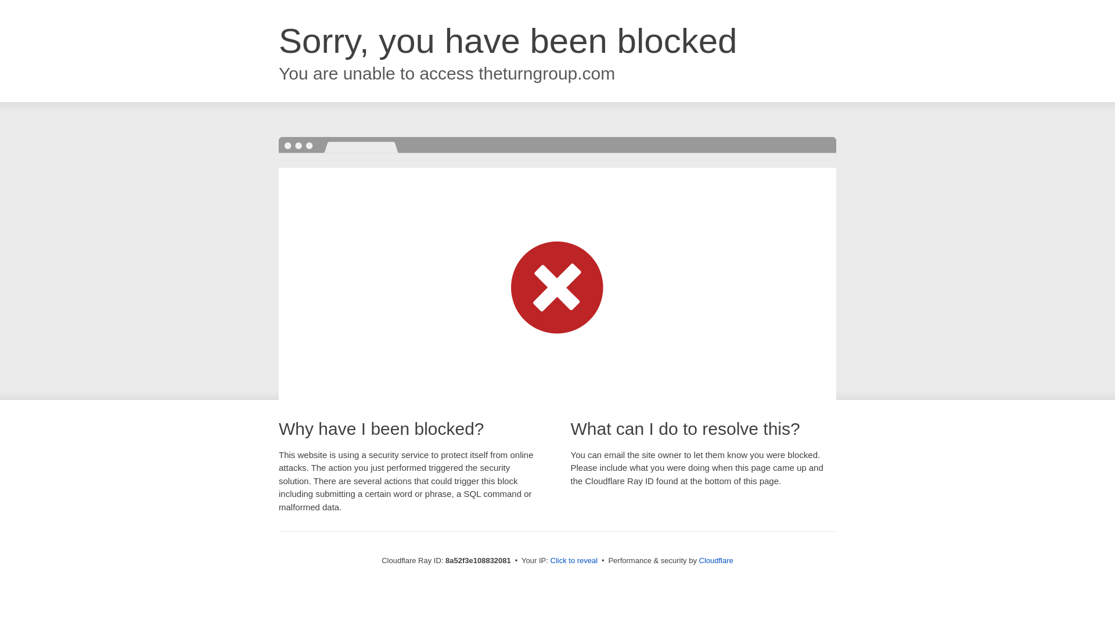  I want to click on Click to reveal, so click(574, 561).